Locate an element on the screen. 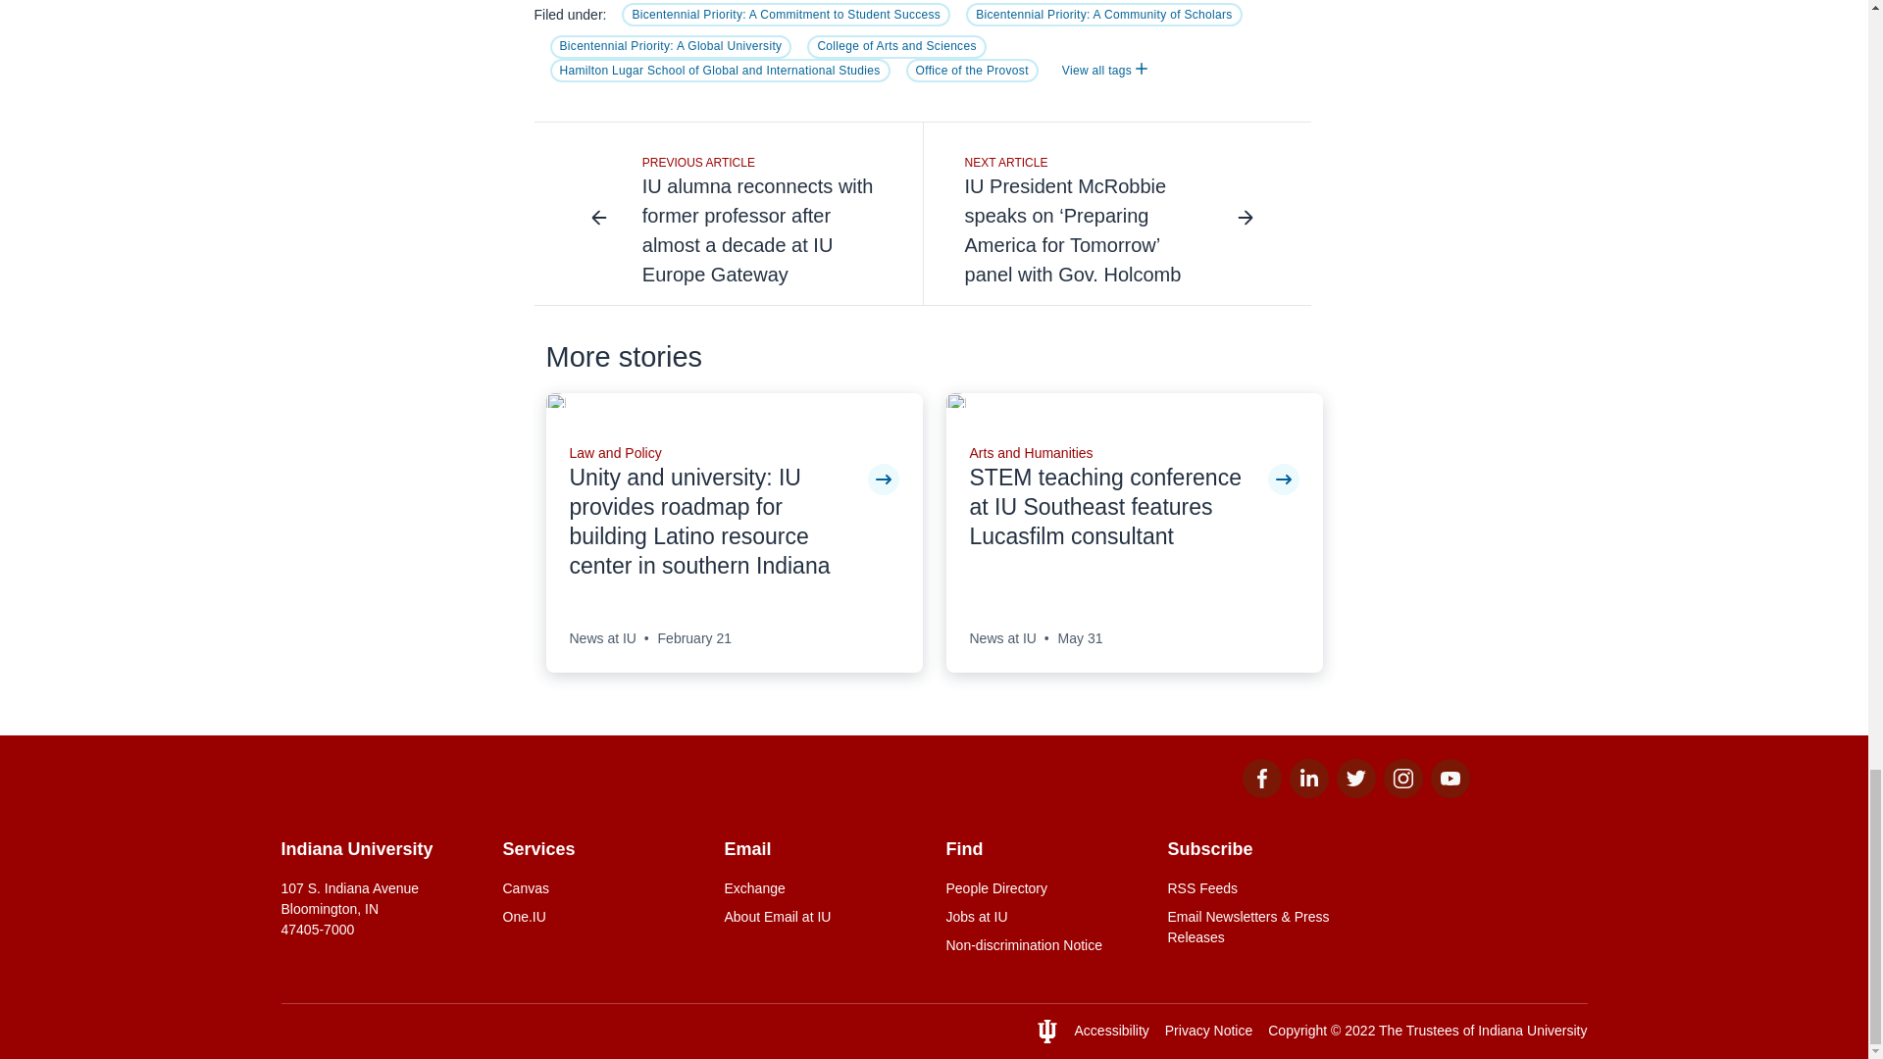  Plus sign is located at coordinates (1141, 68).